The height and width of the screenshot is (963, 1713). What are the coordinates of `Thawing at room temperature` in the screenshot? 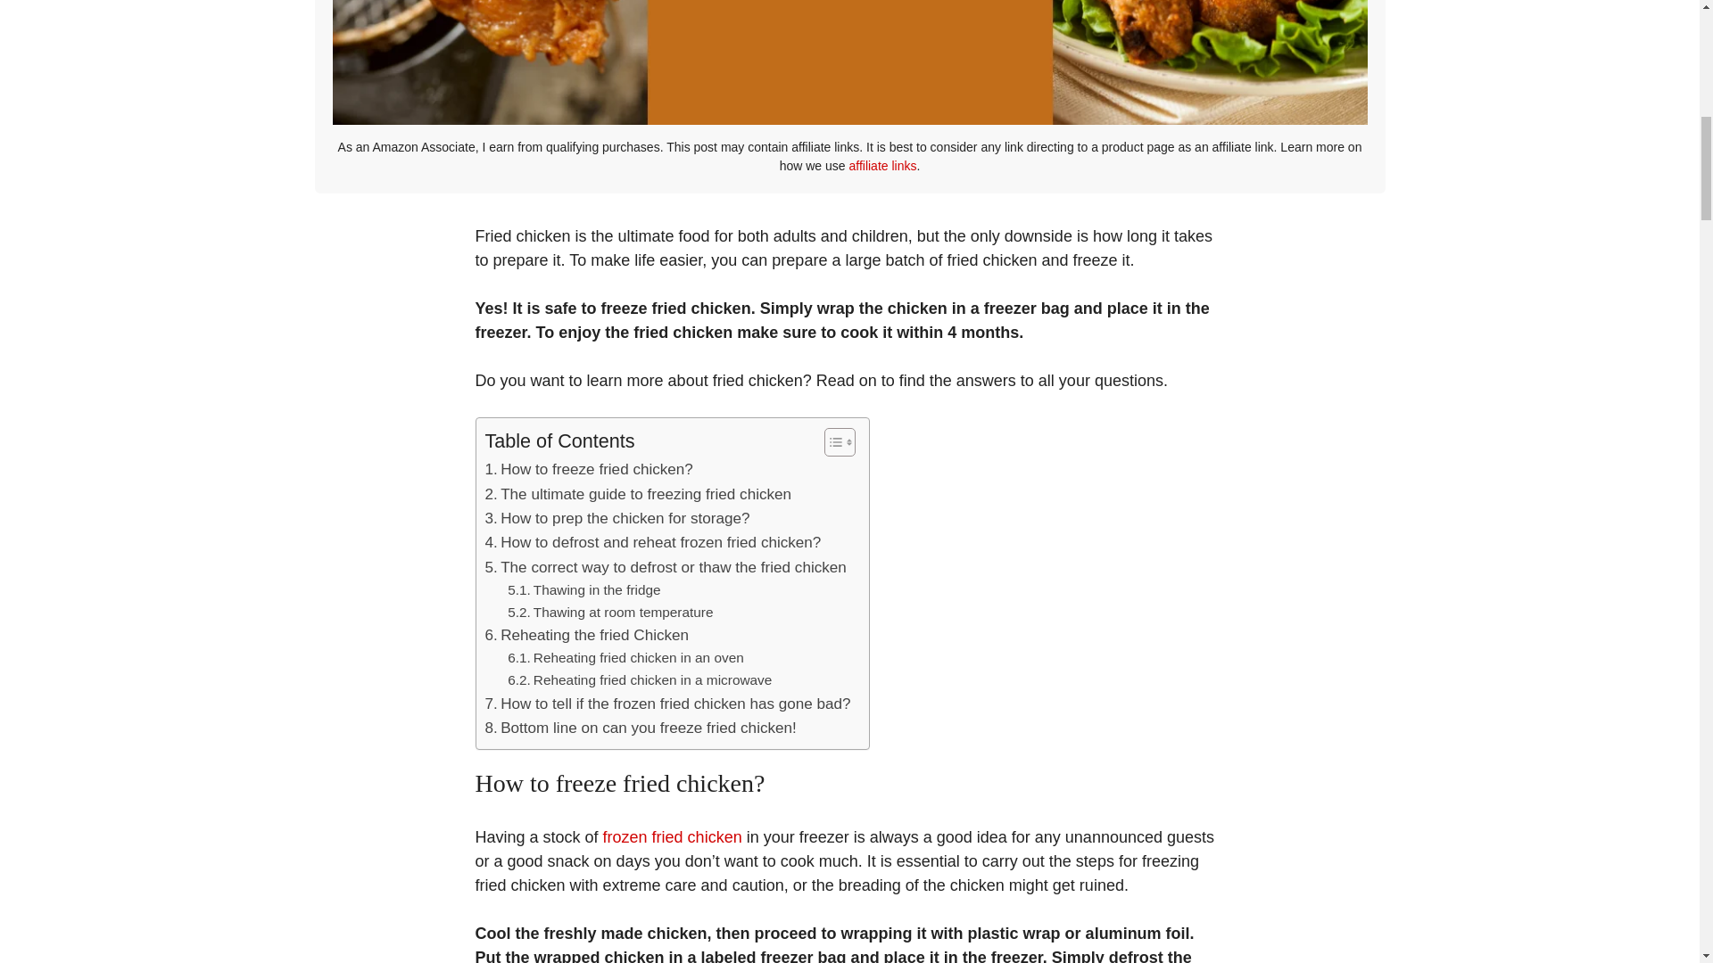 It's located at (609, 612).